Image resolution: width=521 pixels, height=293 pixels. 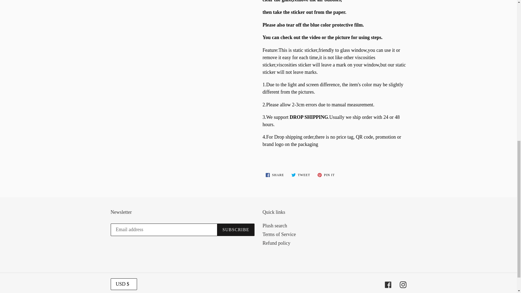 What do you see at coordinates (275, 175) in the screenshot?
I see `SUBSCRIBE` at bounding box center [275, 175].